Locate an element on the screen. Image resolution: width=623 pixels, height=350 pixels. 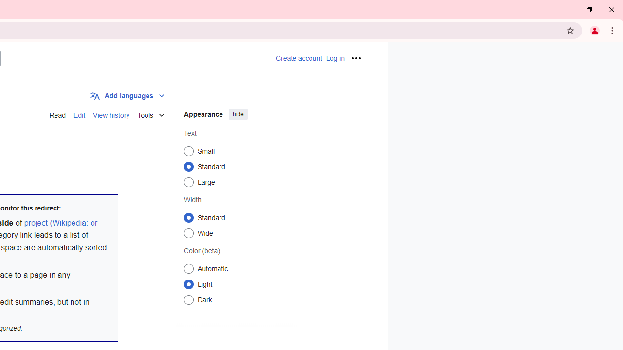
Standard is located at coordinates (189, 217).